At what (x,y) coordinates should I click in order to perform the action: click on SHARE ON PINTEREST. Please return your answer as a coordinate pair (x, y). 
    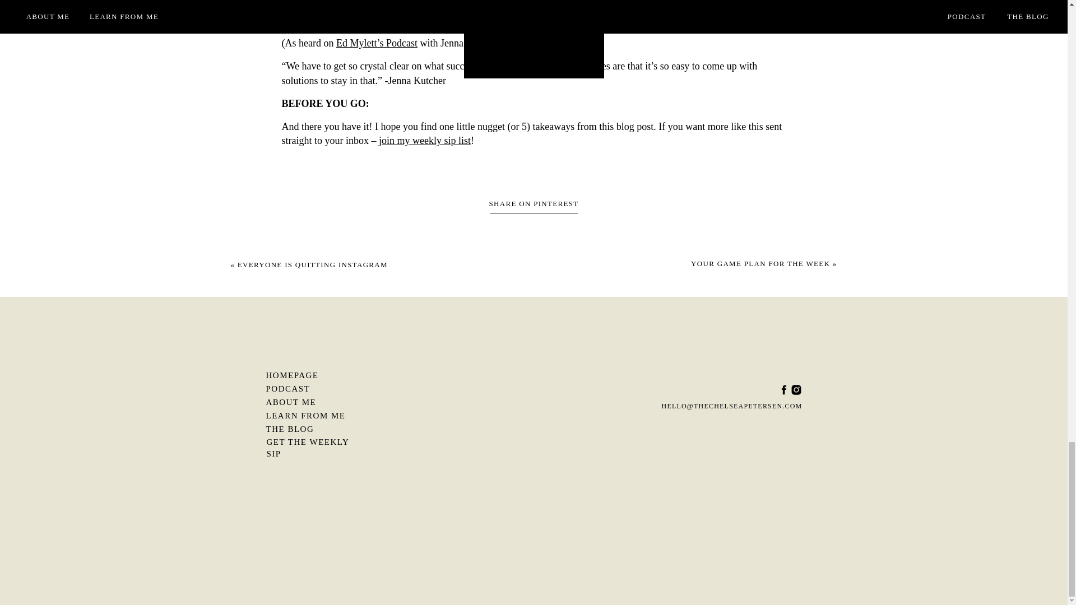
    Looking at the image, I should click on (534, 204).